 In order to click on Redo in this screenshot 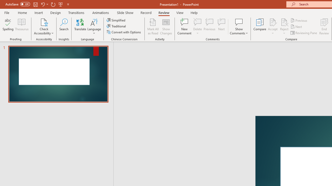, I will do `click(53, 4)`.